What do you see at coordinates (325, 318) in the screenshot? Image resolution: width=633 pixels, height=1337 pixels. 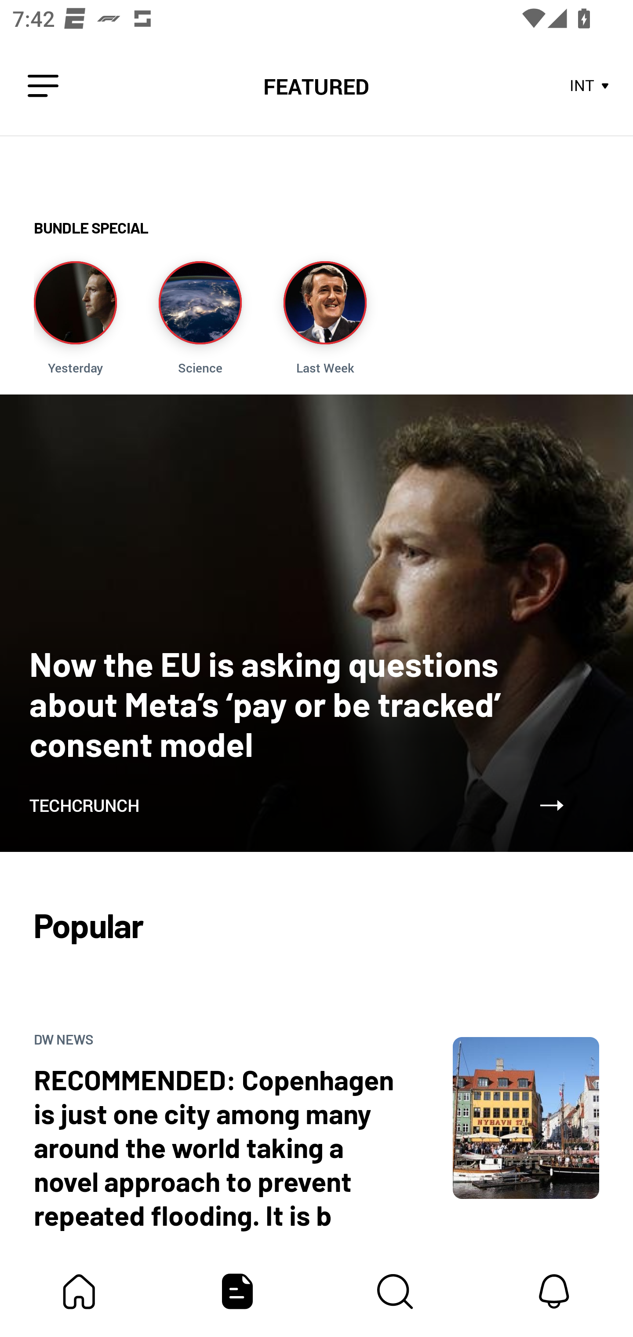 I see `Story Image Last Week` at bounding box center [325, 318].